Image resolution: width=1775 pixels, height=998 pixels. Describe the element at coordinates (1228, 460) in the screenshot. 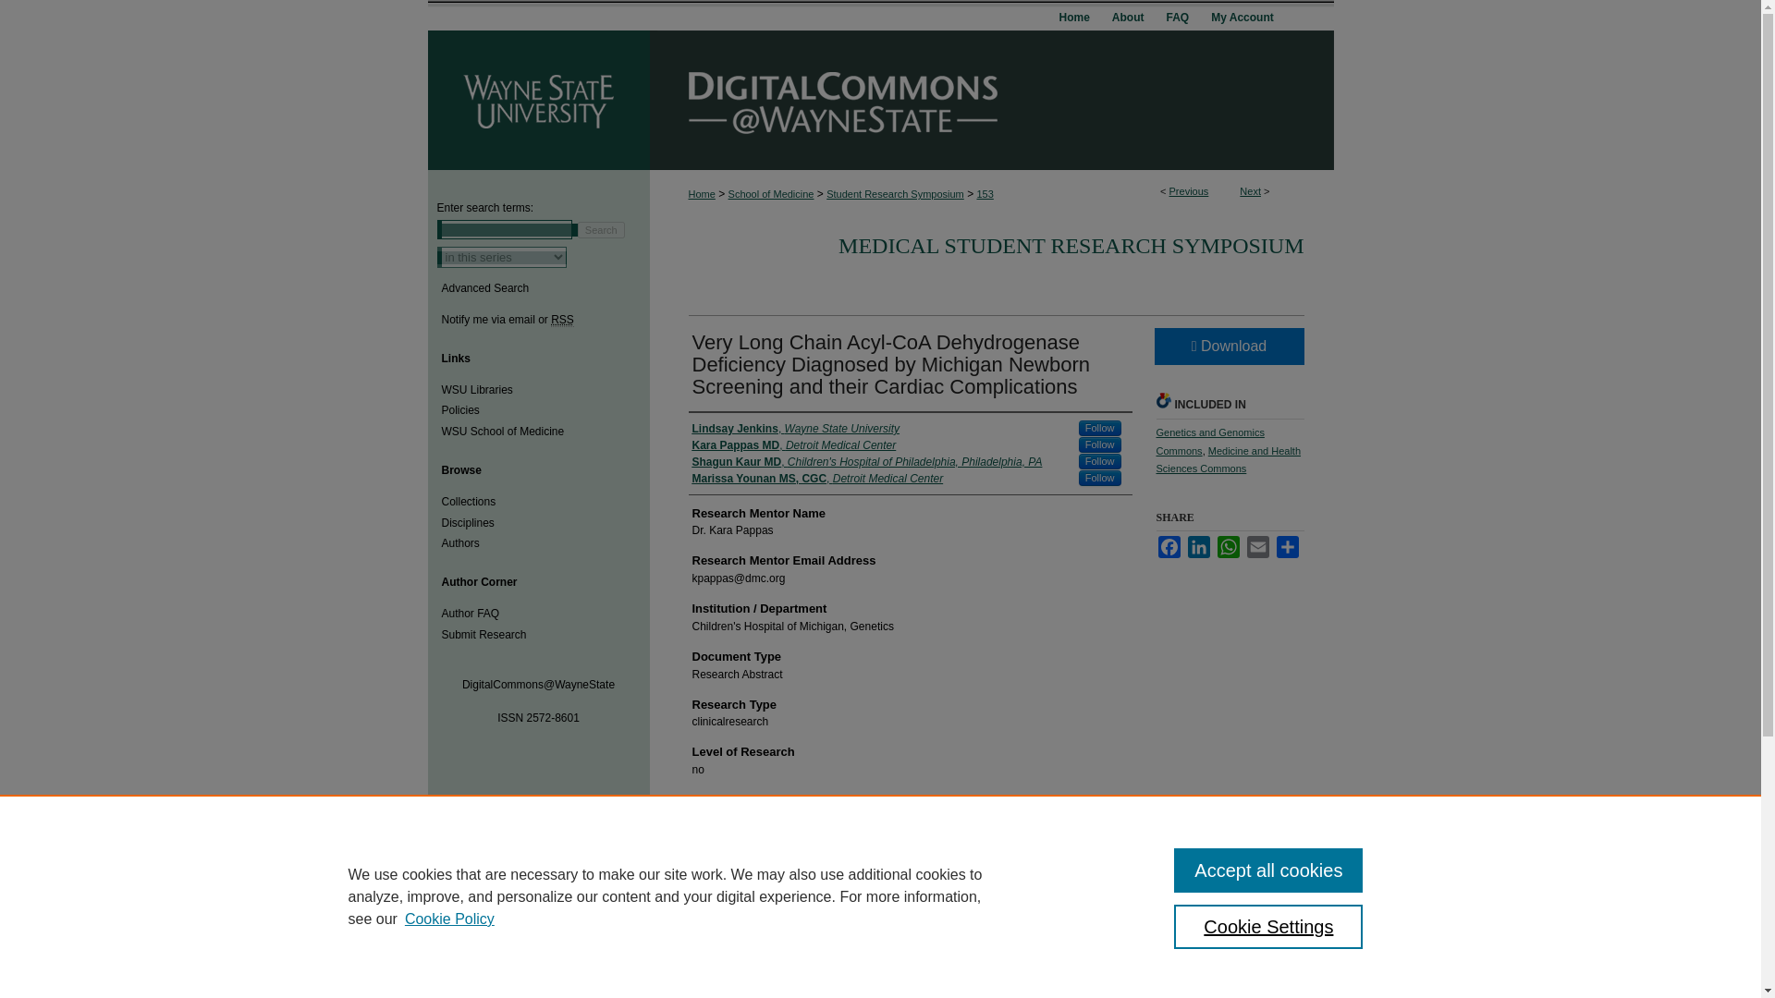

I see `Medicine and Health Sciences Commons` at that location.